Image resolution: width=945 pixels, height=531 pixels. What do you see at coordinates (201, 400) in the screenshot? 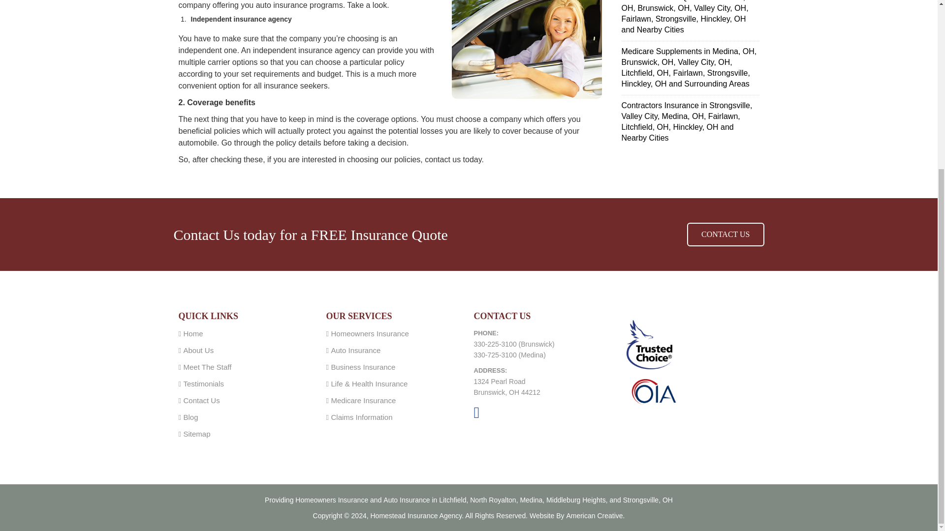
I see `Contact Us` at bounding box center [201, 400].